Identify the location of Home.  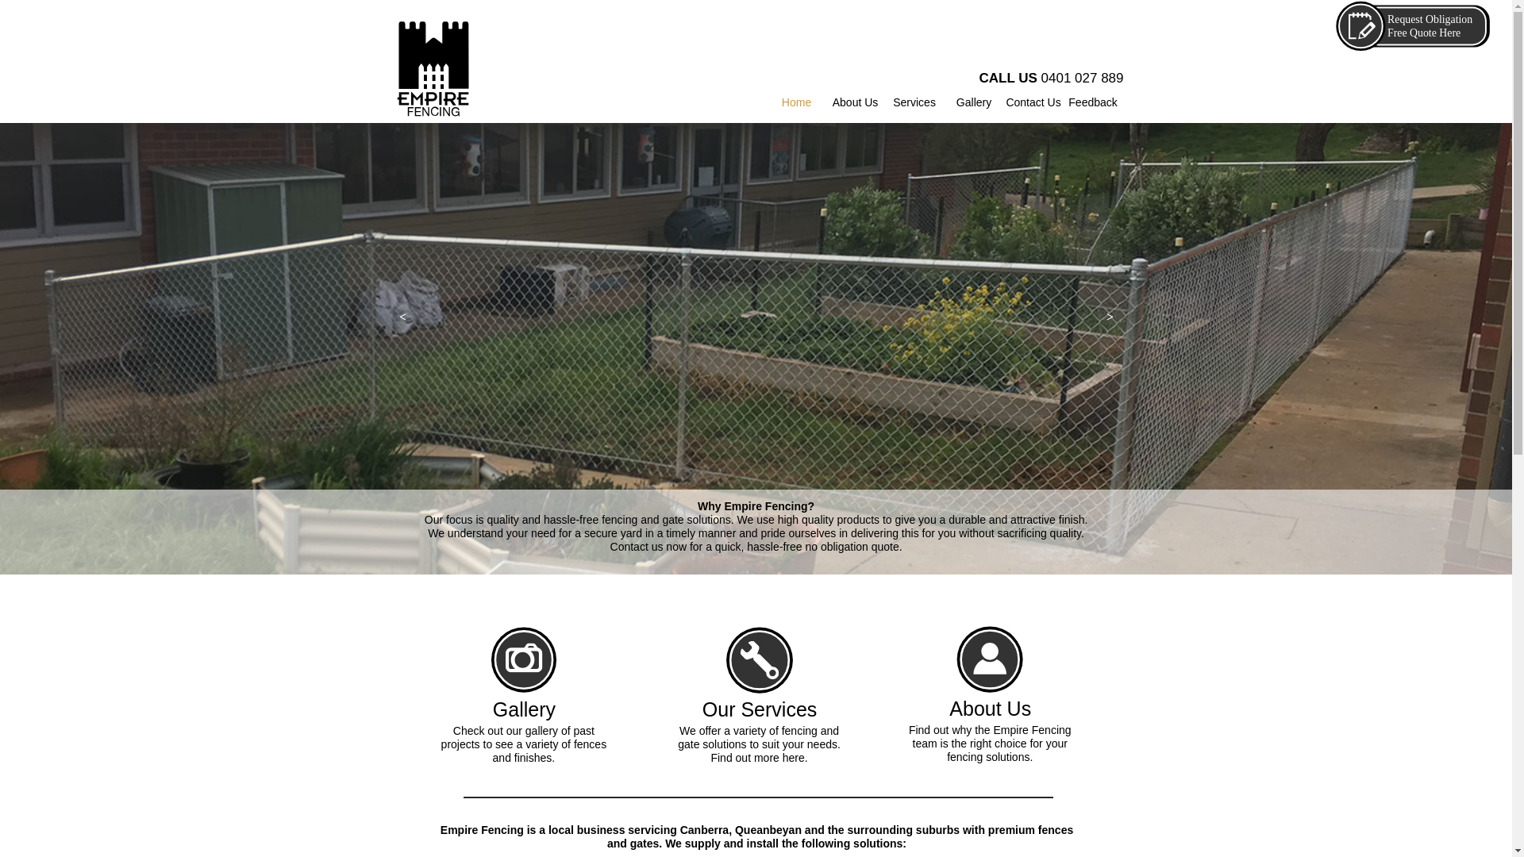
(797, 103).